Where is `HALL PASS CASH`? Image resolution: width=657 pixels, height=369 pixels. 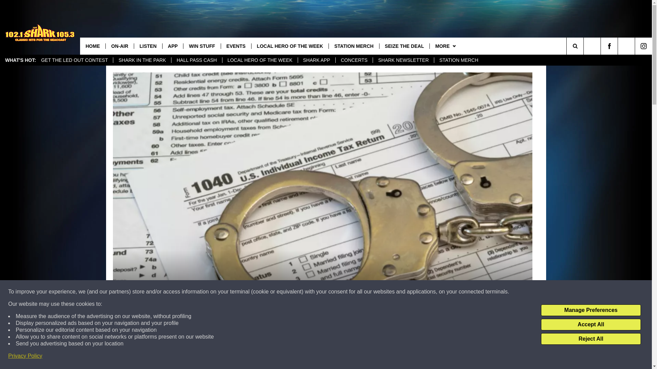 HALL PASS CASH is located at coordinates (196, 60).